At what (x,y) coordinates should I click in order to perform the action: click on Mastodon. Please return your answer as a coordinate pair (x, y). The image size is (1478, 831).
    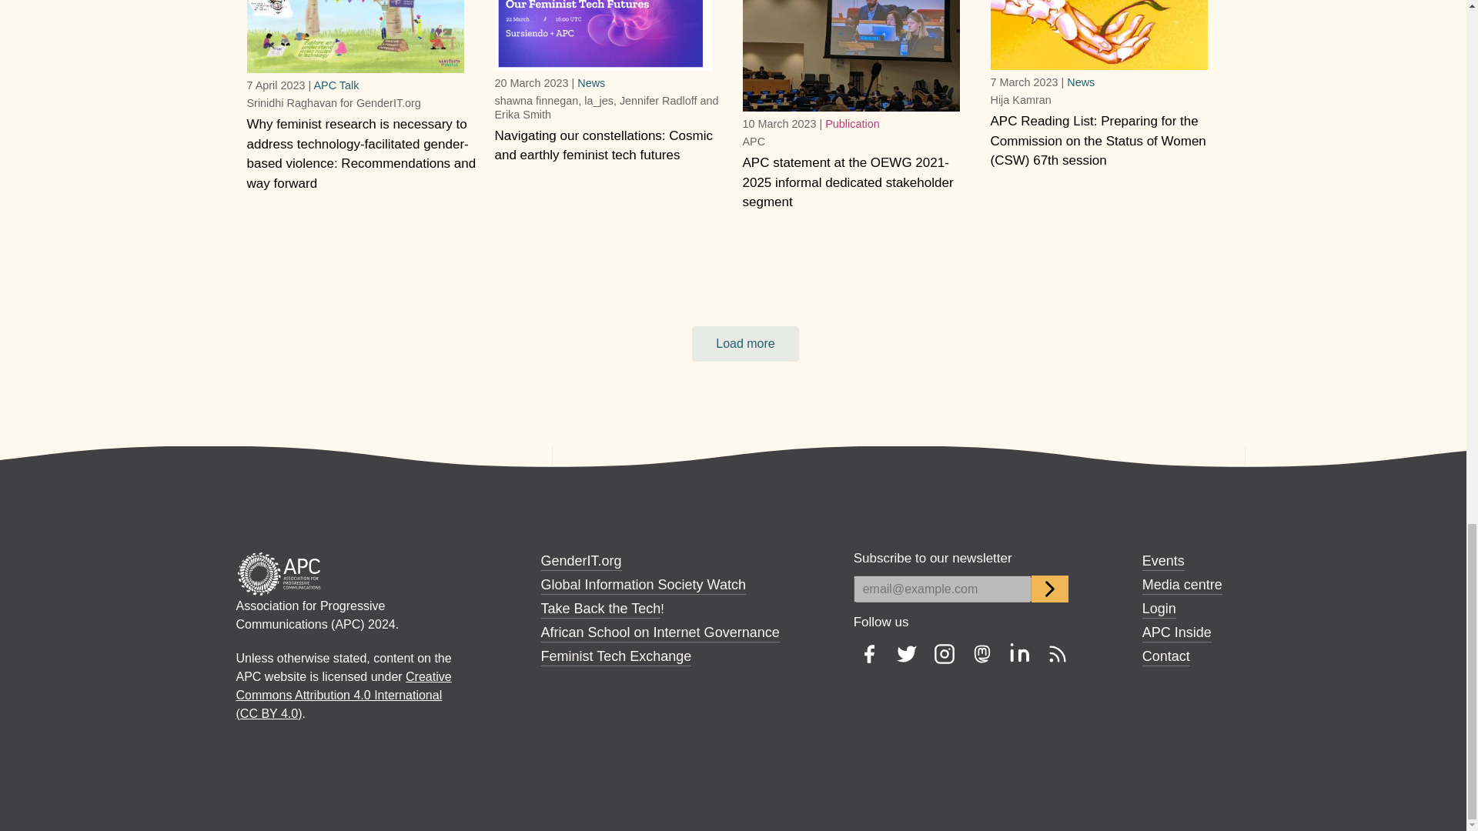
    Looking at the image, I should click on (982, 654).